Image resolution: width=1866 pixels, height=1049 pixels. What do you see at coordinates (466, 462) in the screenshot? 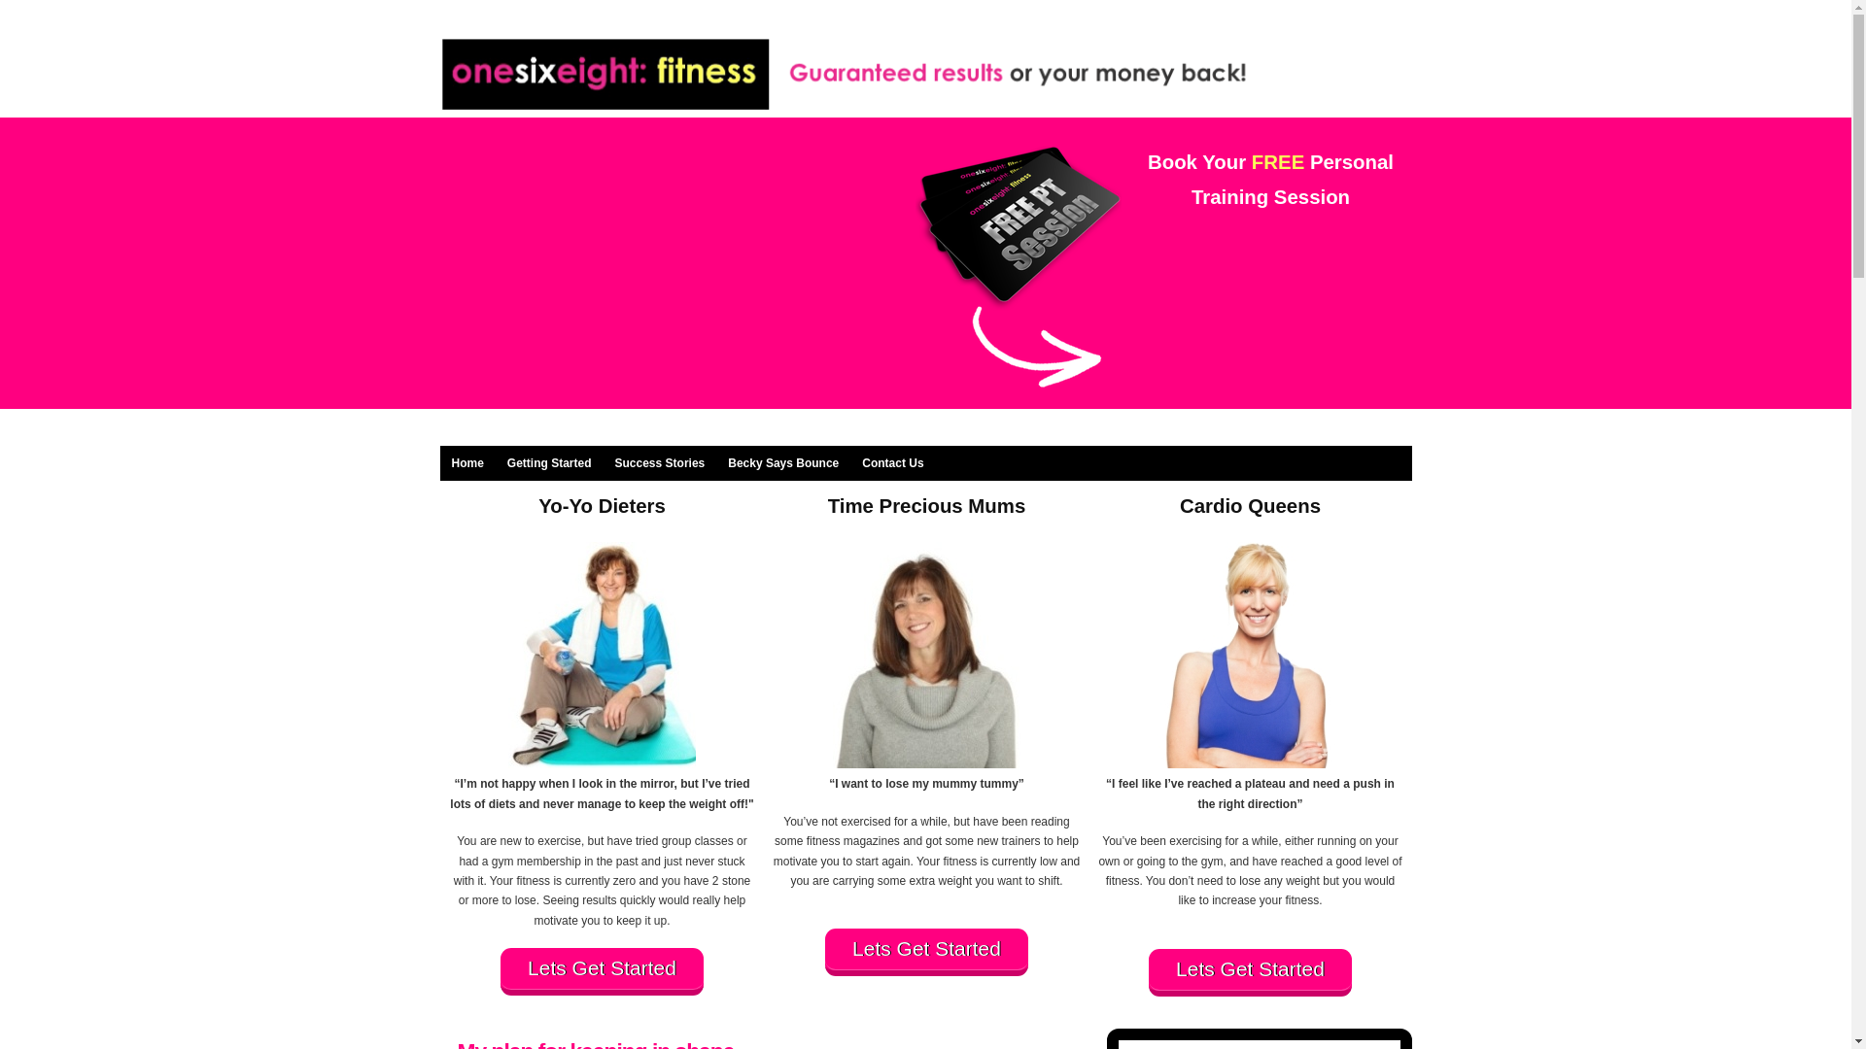
I see `Home` at bounding box center [466, 462].